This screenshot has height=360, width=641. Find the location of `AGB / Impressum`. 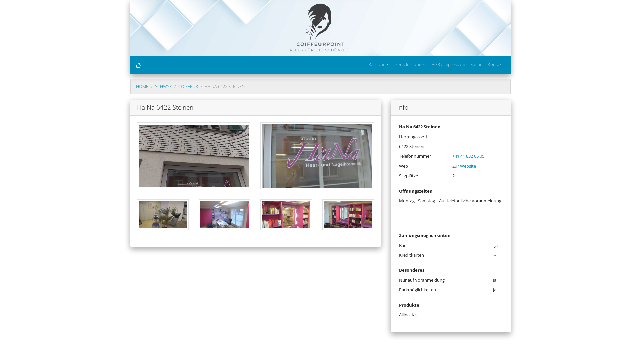

AGB / Impressum is located at coordinates (448, 65).